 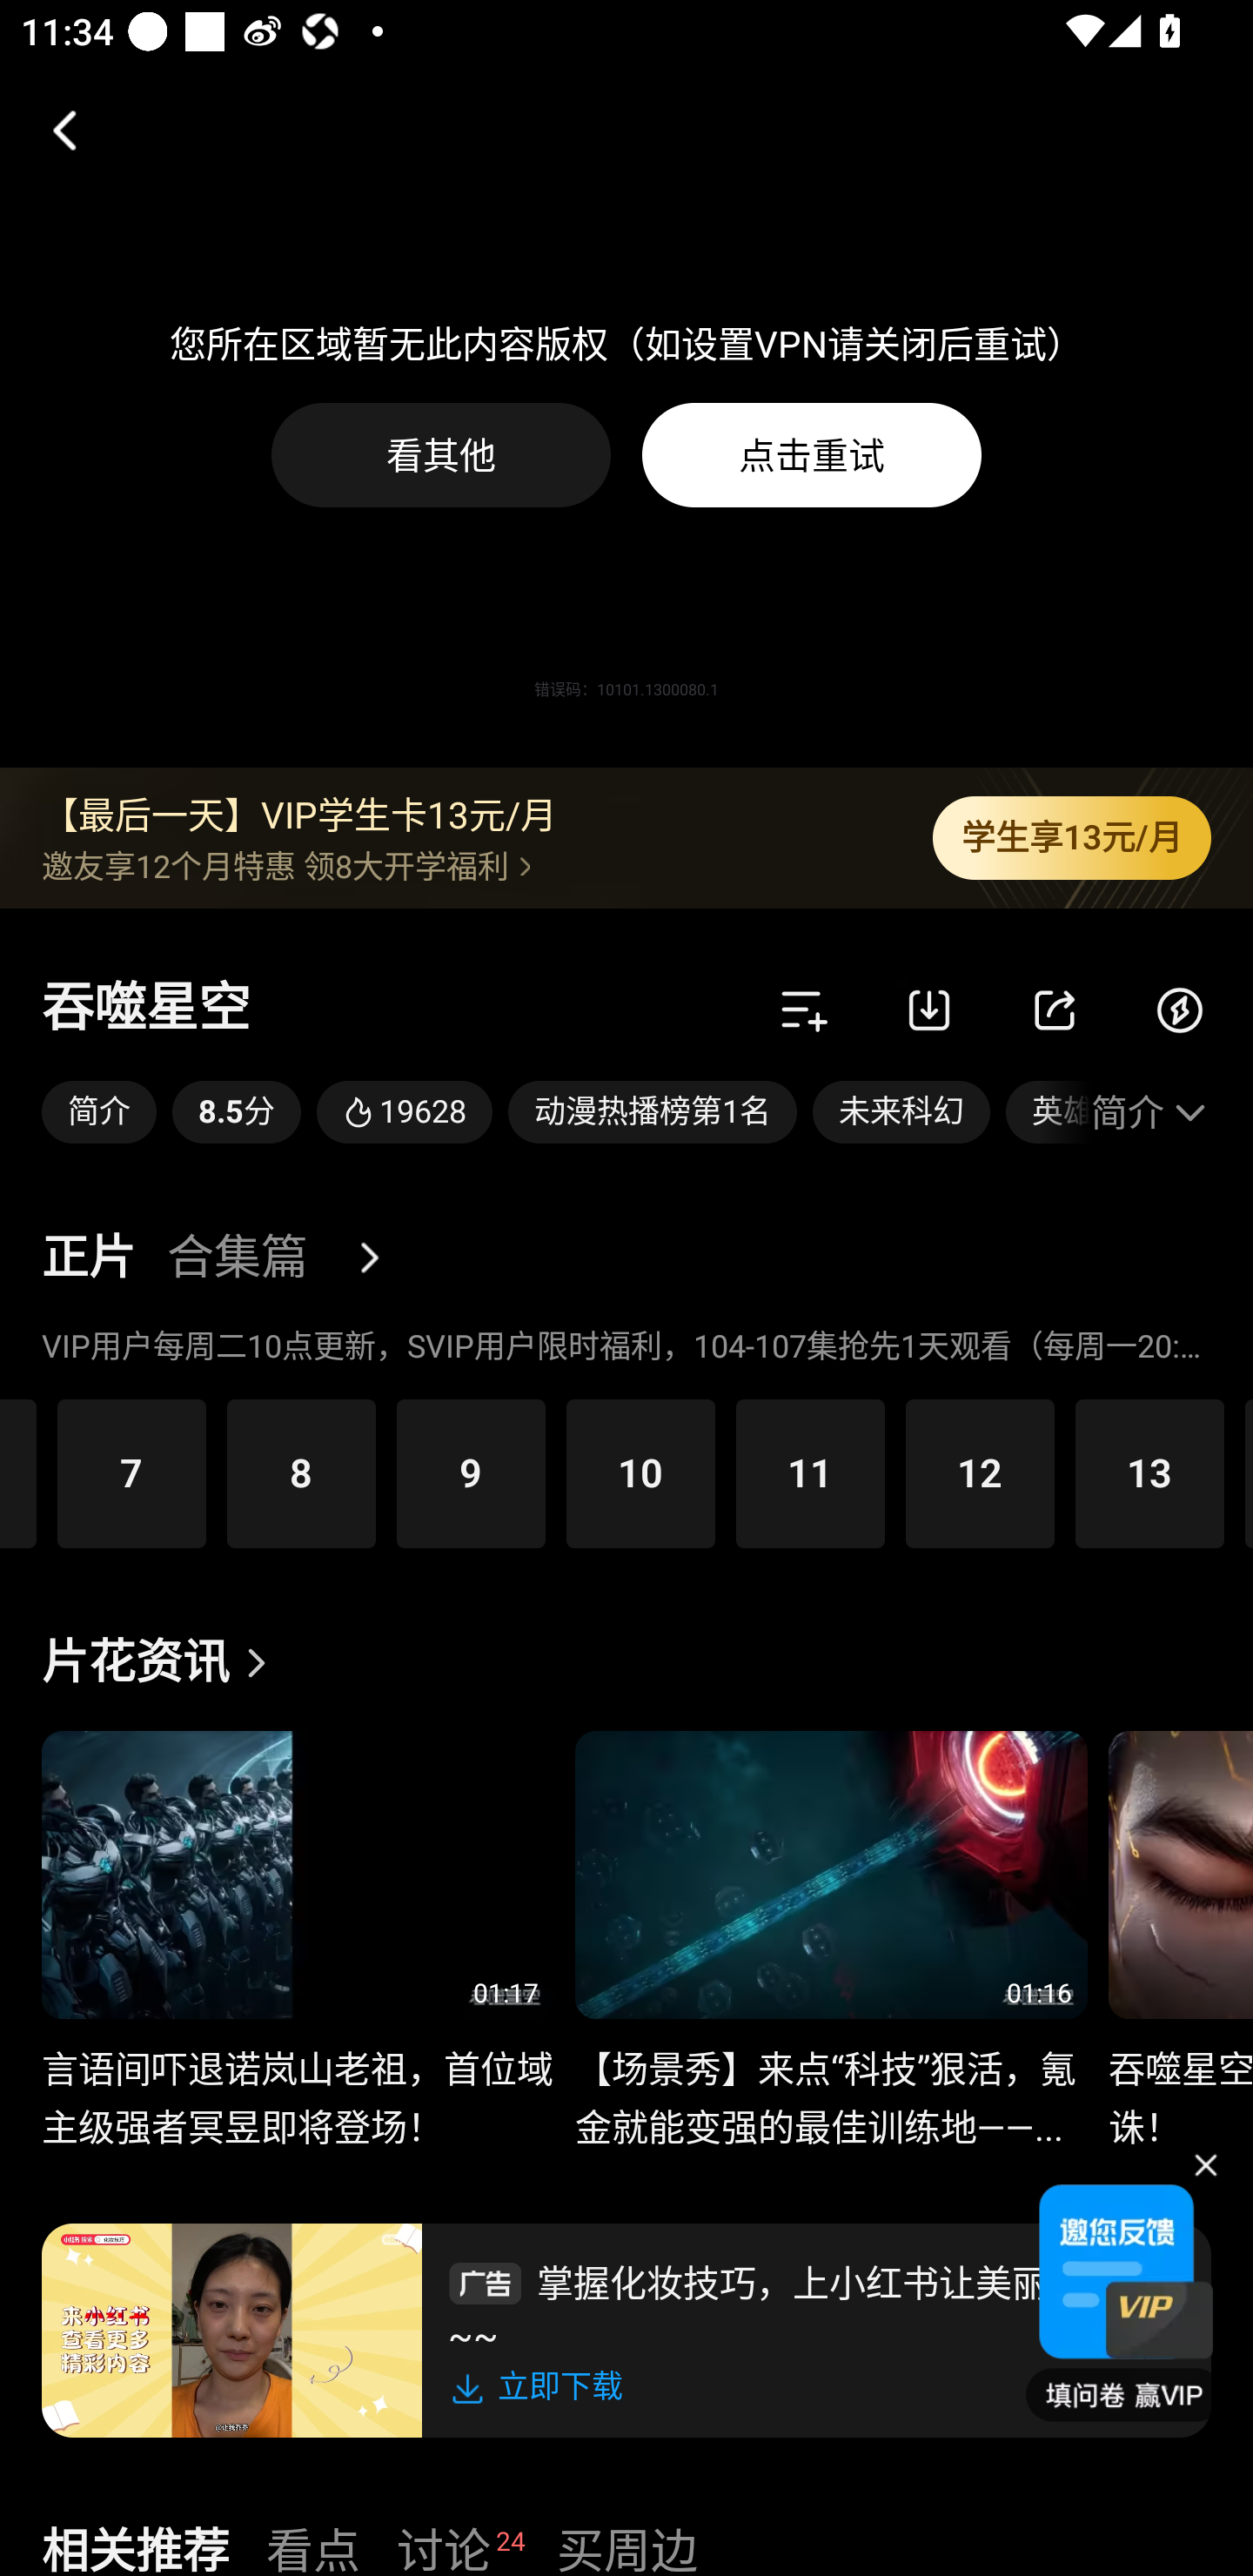 What do you see at coordinates (810, 1472) in the screenshot?
I see `第11集 11` at bounding box center [810, 1472].